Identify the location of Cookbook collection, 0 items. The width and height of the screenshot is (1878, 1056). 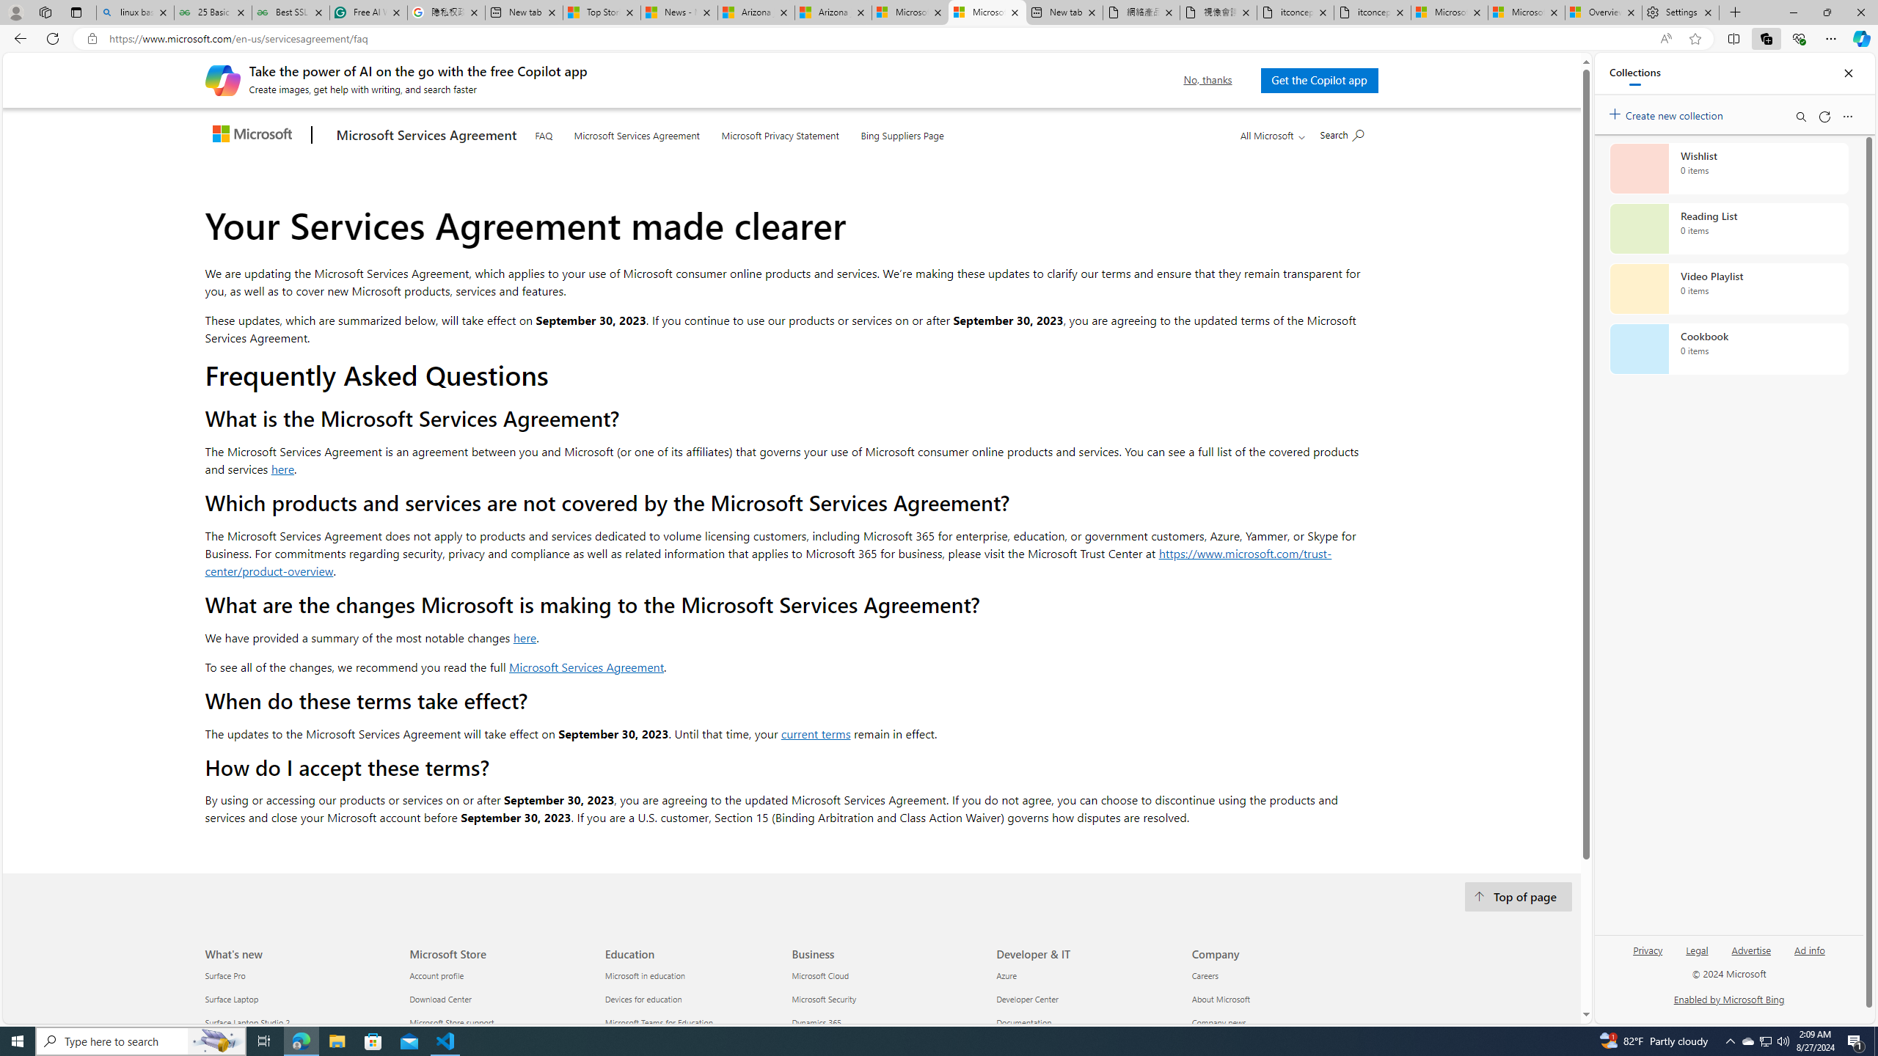
(1728, 349).